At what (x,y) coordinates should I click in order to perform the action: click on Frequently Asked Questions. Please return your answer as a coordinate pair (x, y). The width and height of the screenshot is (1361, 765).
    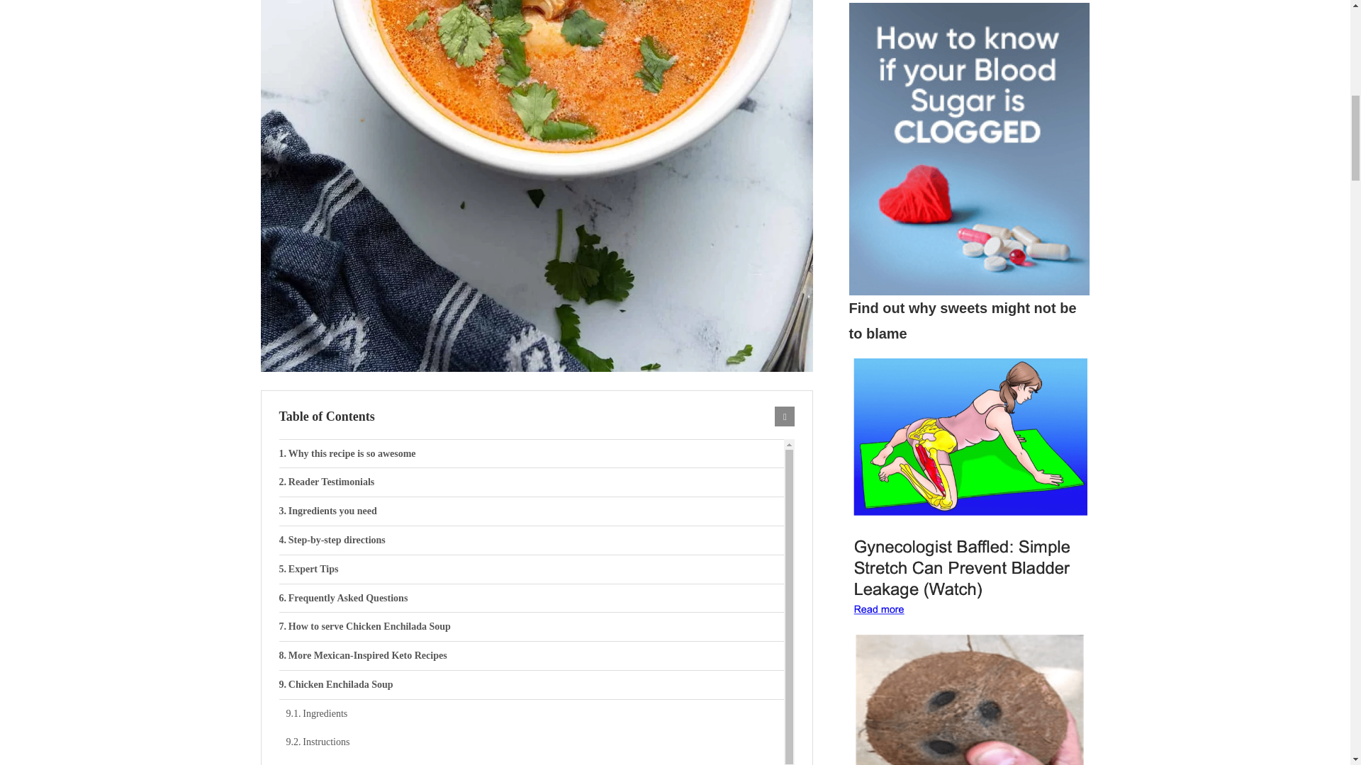
    Looking at the image, I should click on (532, 599).